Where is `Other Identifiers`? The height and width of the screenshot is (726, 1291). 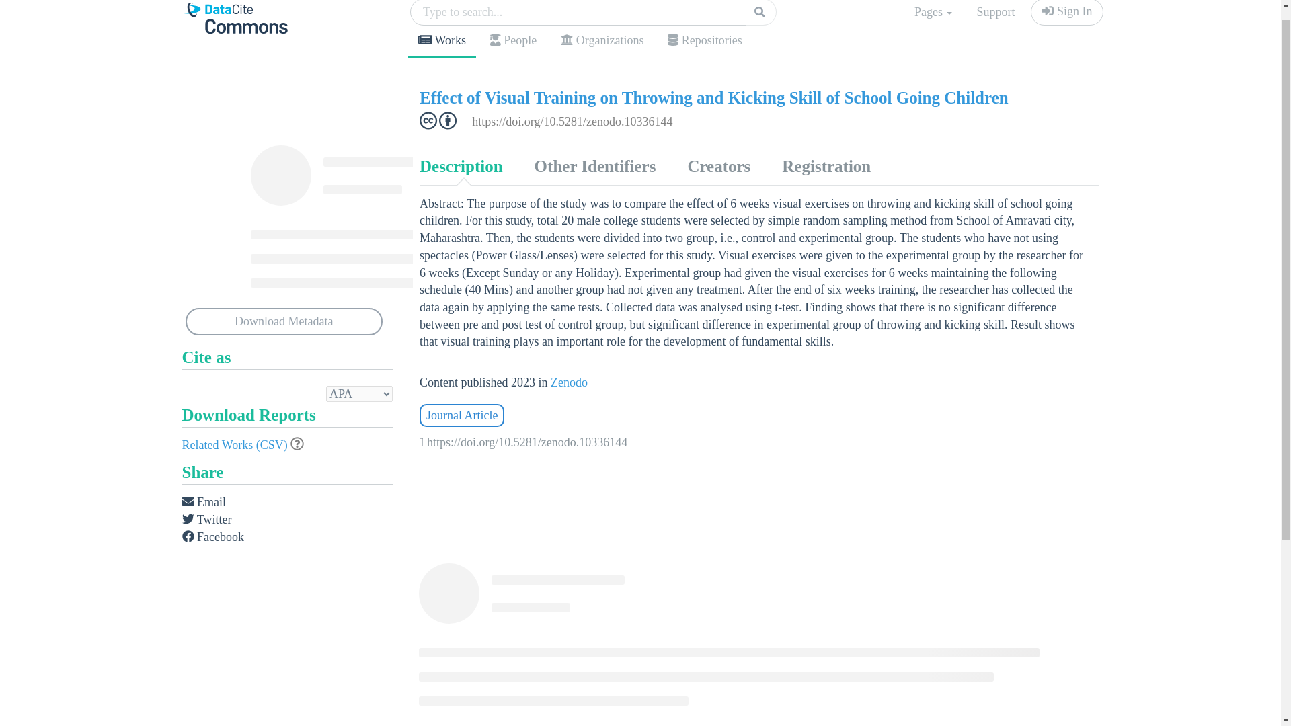
Other Identifiers is located at coordinates (594, 167).